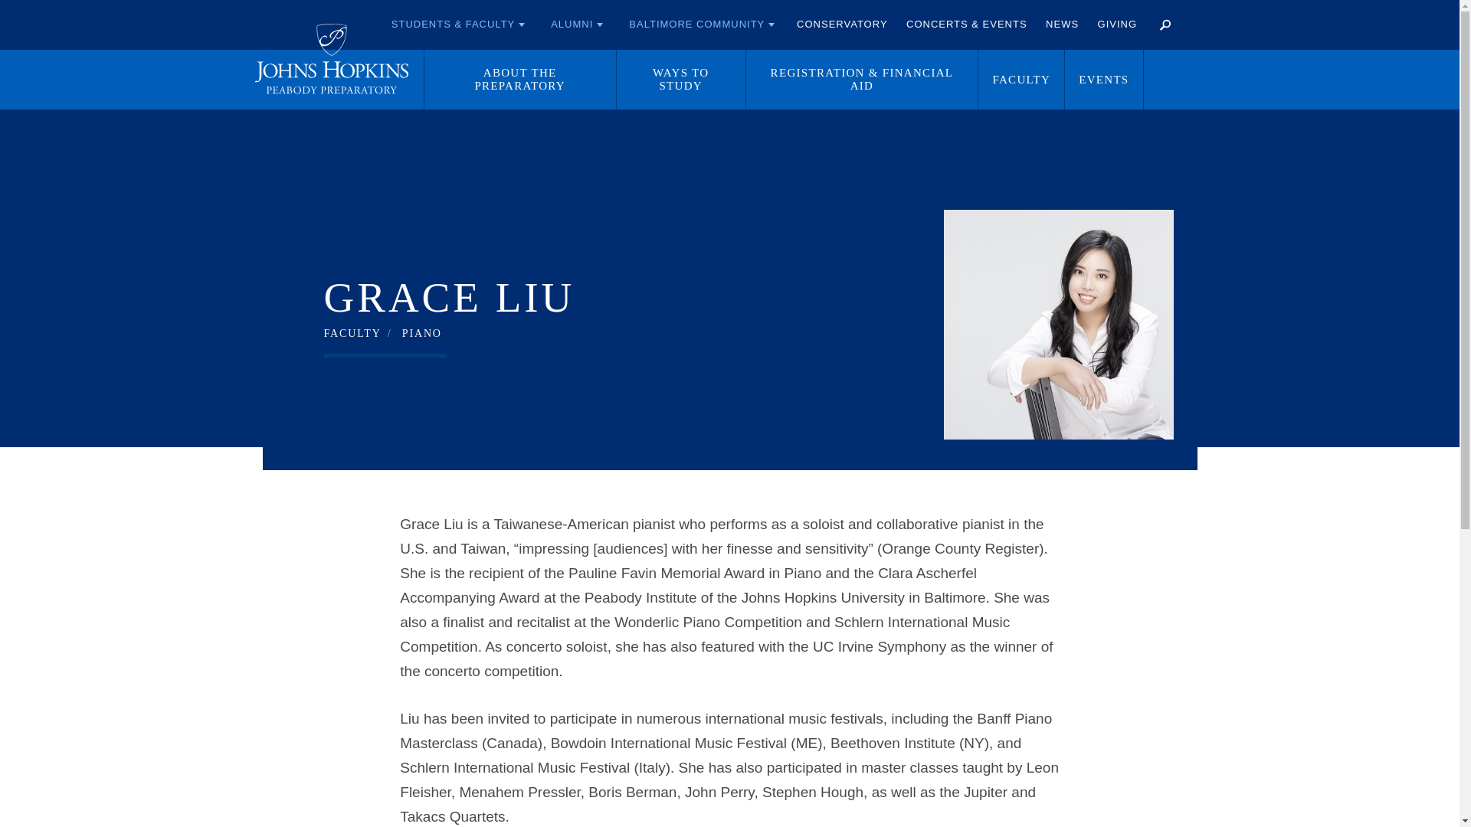 The height and width of the screenshot is (827, 1471). Describe the element at coordinates (331, 59) in the screenshot. I see `Peabody Institute` at that location.